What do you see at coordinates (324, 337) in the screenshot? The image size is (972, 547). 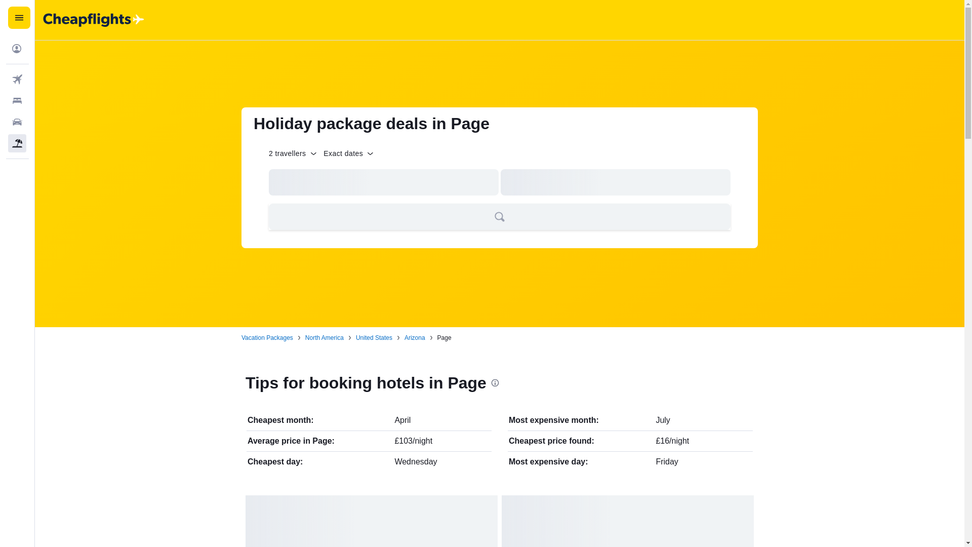 I see `North America` at bounding box center [324, 337].